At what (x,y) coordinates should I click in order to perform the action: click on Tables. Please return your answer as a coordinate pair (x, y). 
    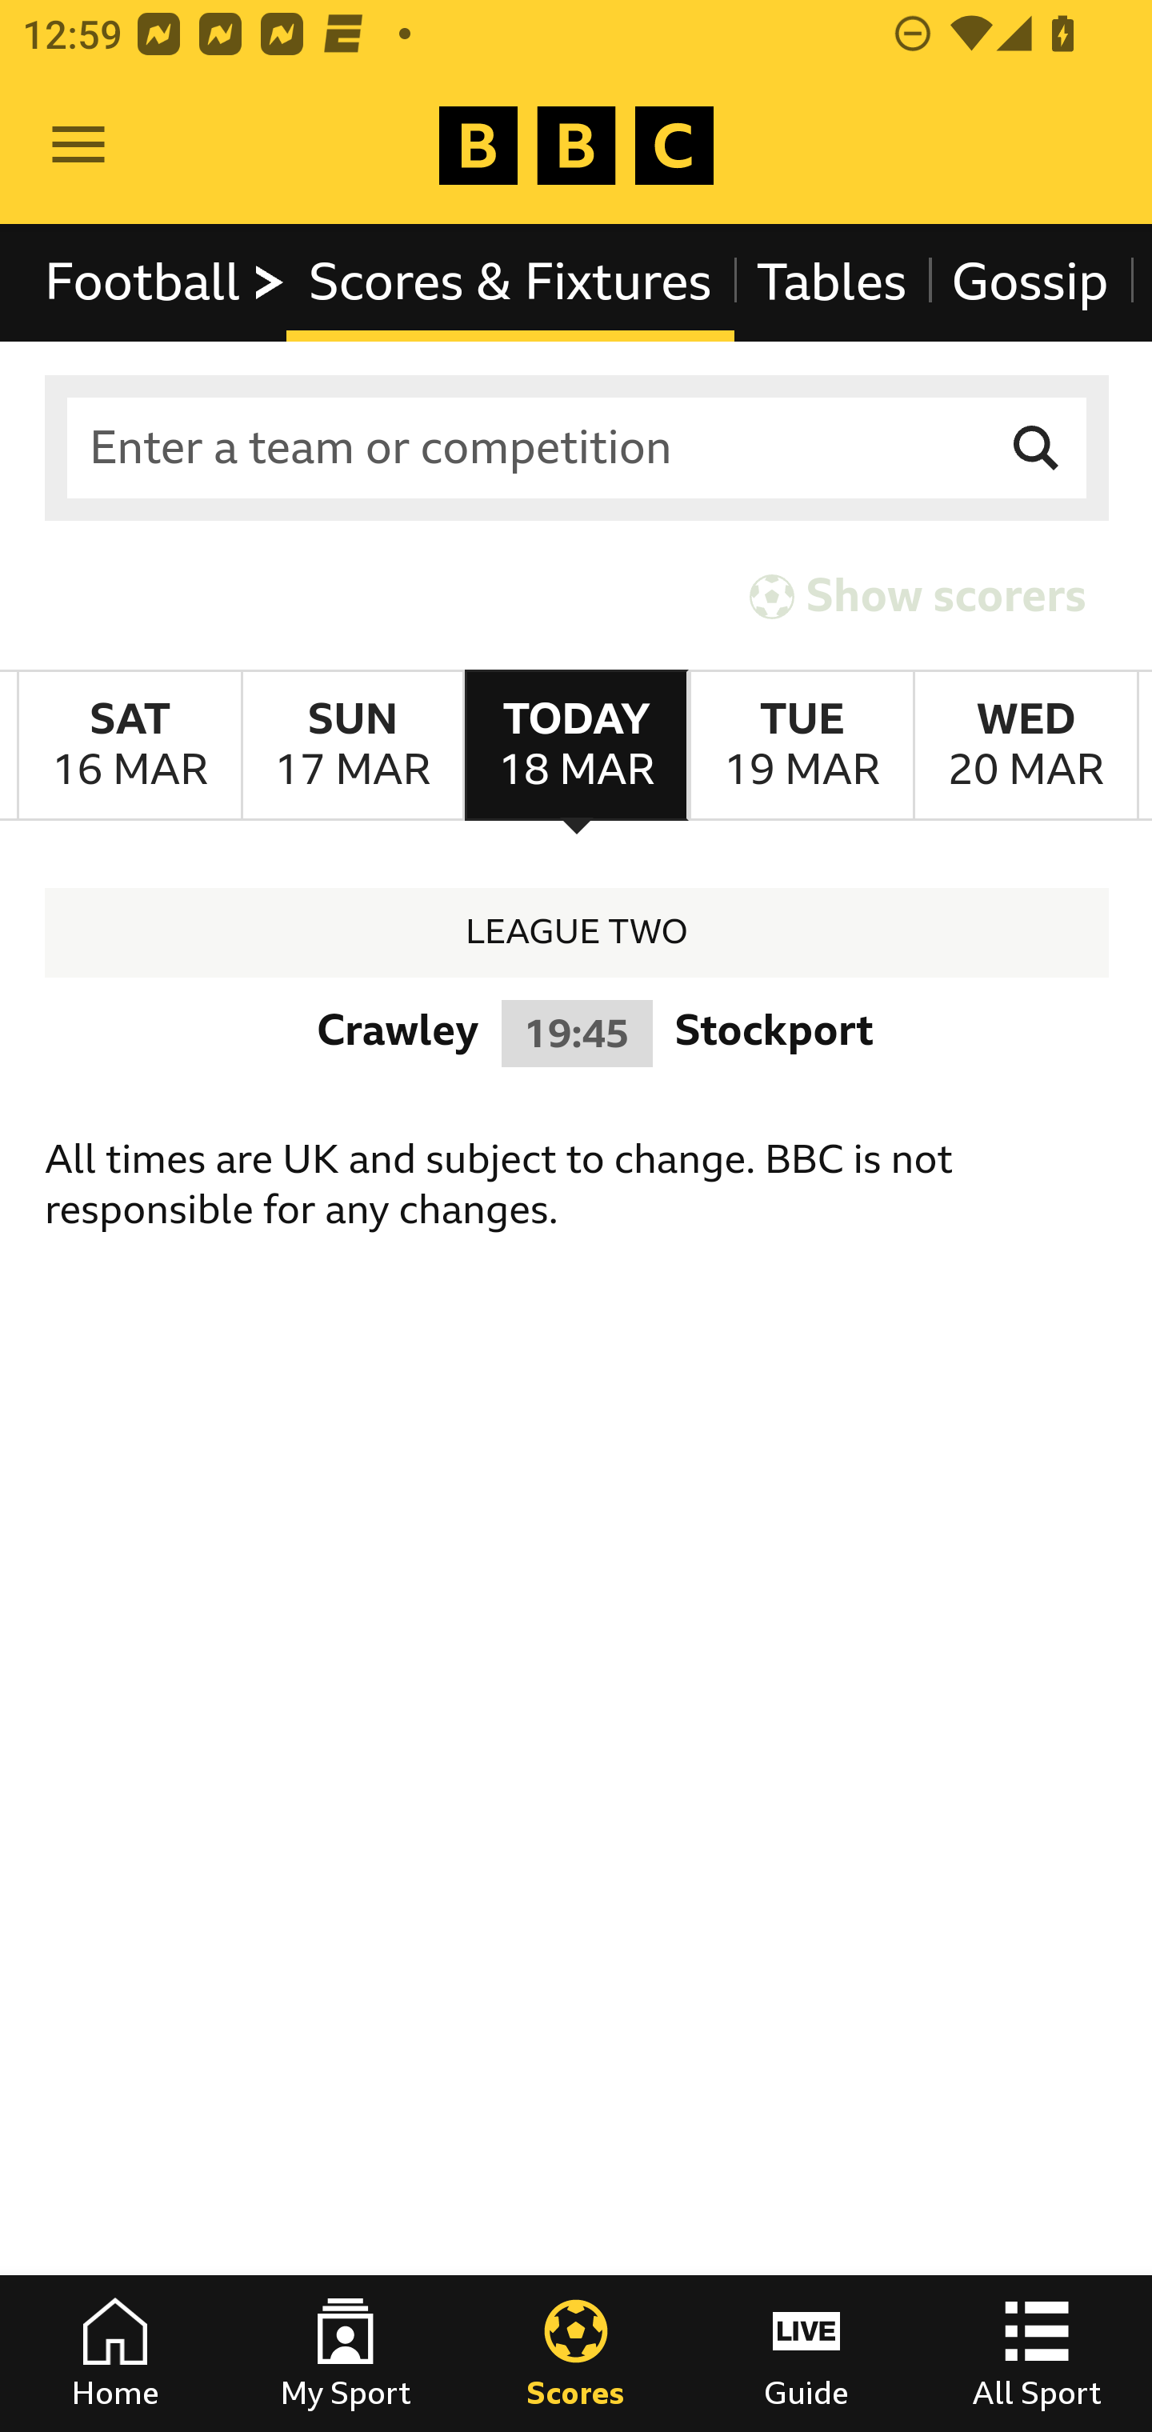
    Looking at the image, I should click on (832, 282).